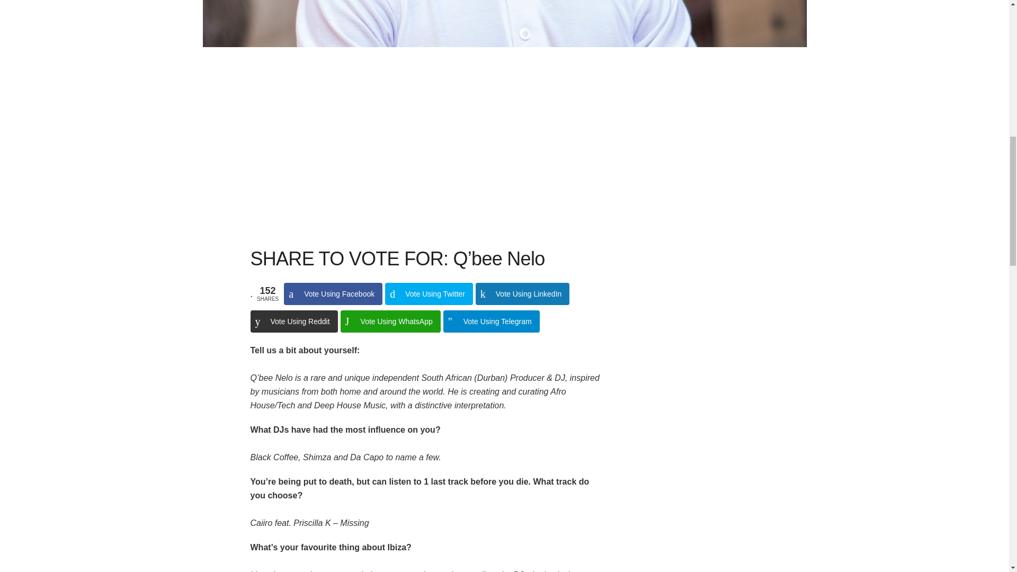 Image resolution: width=1017 pixels, height=572 pixels. What do you see at coordinates (333, 293) in the screenshot?
I see `Share on Vote Using Facebook` at bounding box center [333, 293].